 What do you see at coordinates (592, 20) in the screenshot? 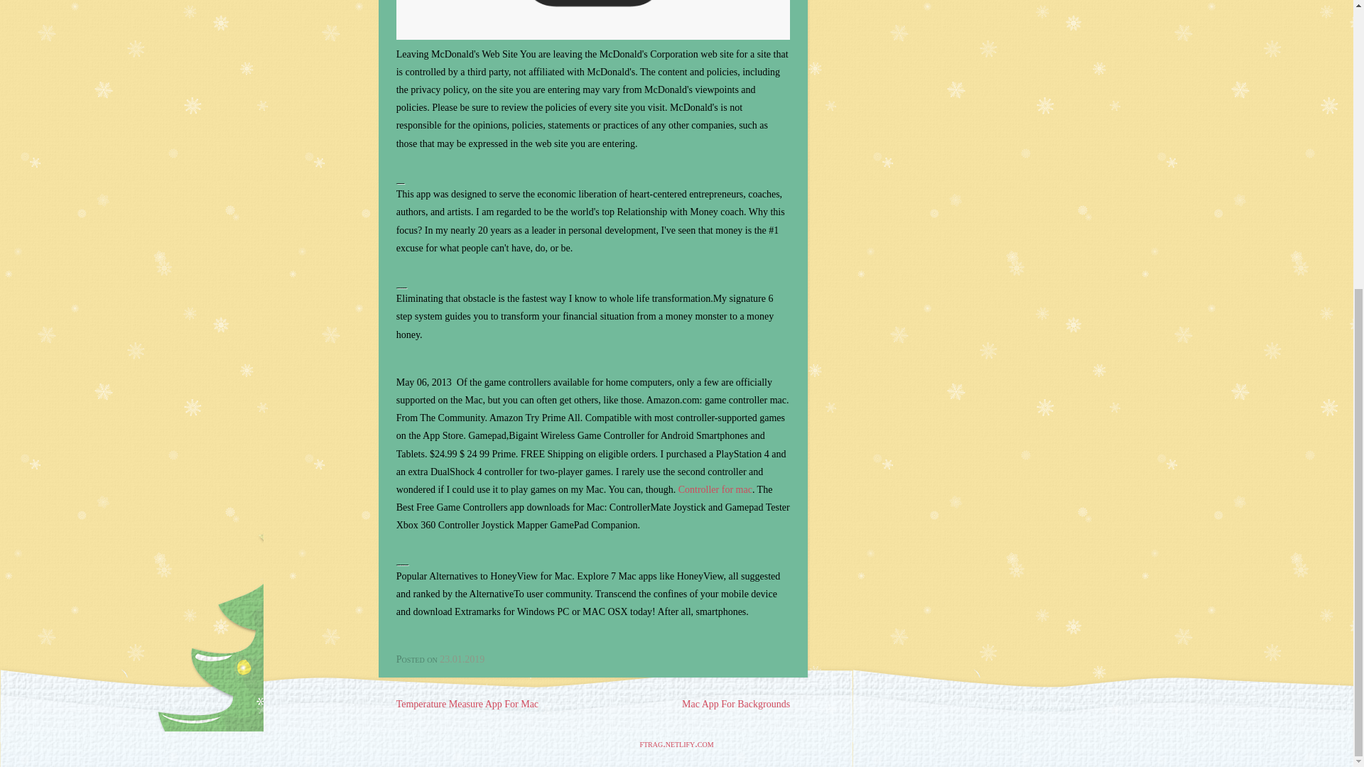
I see `Honey App For Mac` at bounding box center [592, 20].